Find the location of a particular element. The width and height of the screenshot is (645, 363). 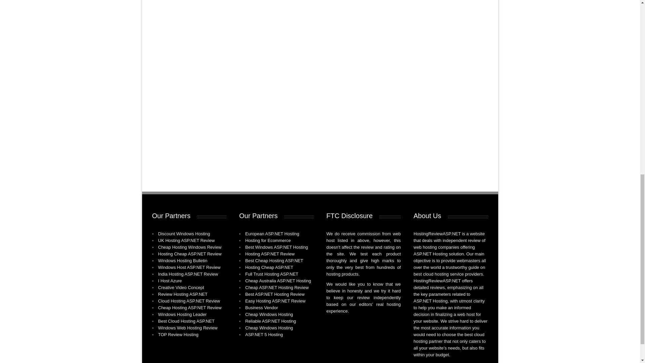

Discount Windows Hosting is located at coordinates (184, 234).